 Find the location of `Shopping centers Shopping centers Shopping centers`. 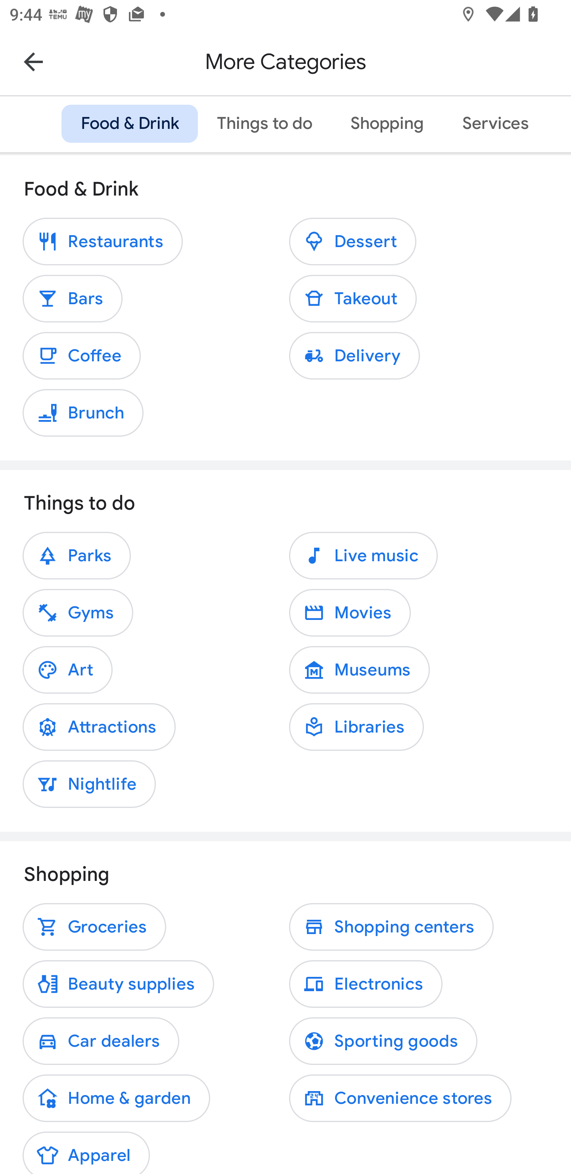

Shopping centers Shopping centers Shopping centers is located at coordinates (391, 927).